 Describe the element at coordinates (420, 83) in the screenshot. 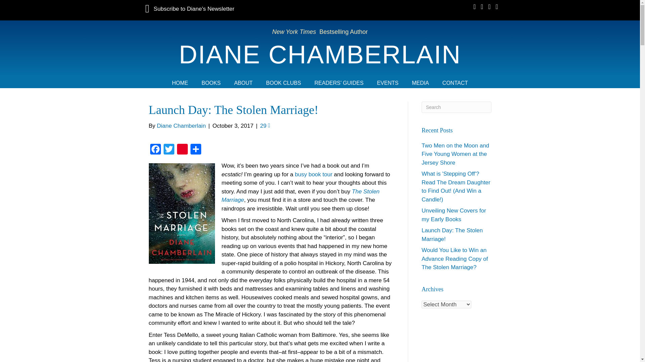

I see `MEDIA` at that location.